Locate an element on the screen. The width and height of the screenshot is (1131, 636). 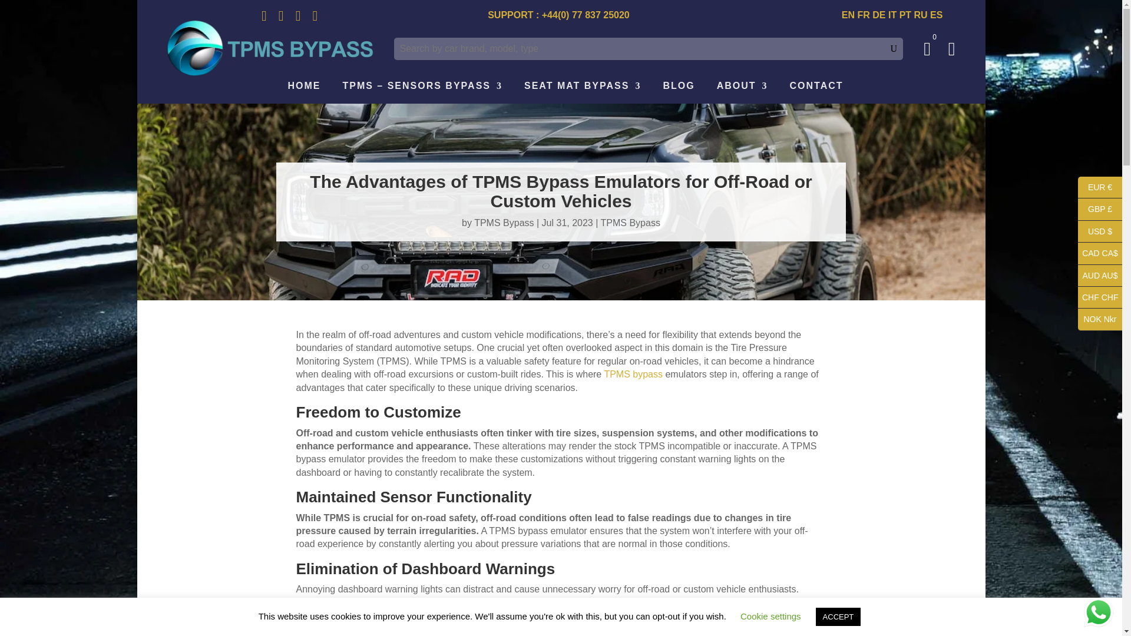
Blog is located at coordinates (674, 88).